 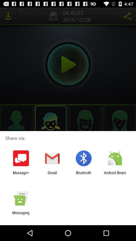 I want to click on click the app next to bluetooth app, so click(x=52, y=175).